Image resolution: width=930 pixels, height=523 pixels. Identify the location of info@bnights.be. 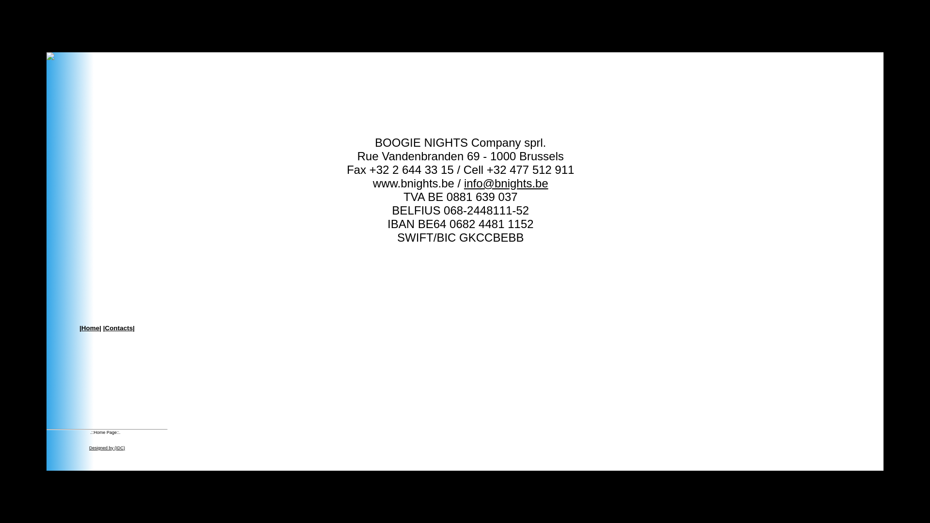
(506, 183).